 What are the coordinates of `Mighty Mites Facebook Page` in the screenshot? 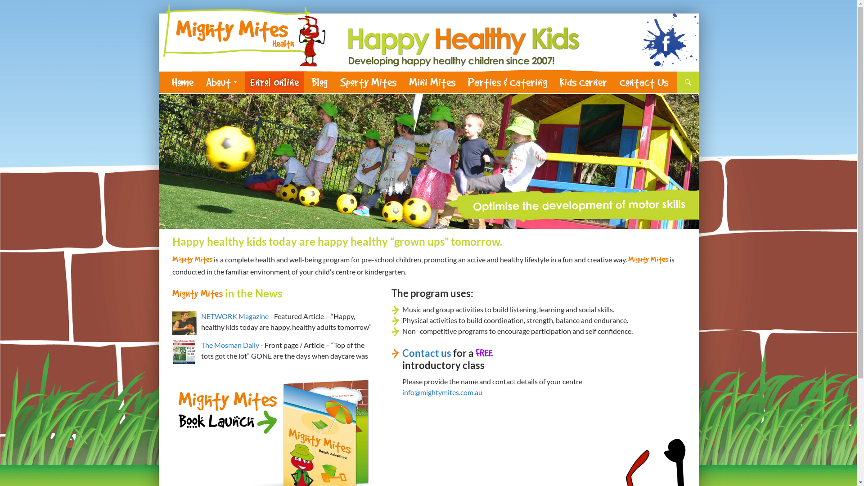 It's located at (670, 39).